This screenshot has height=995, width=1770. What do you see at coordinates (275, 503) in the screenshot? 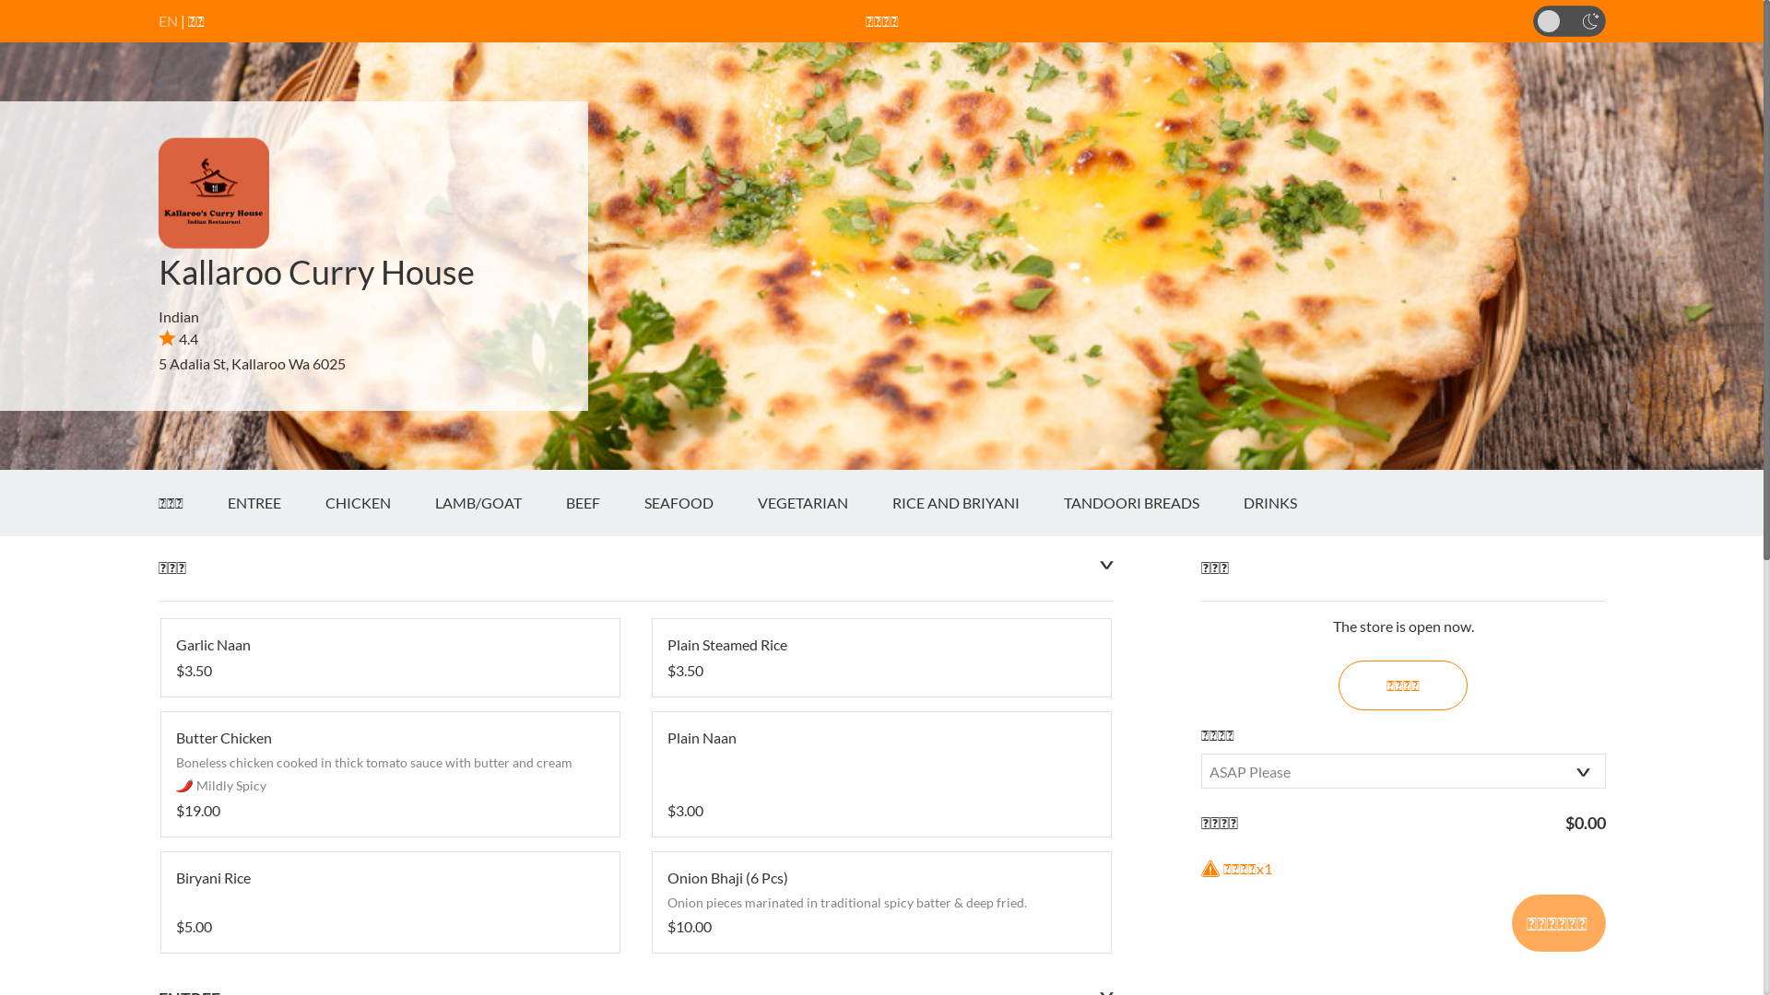
I see `ENTREE` at bounding box center [275, 503].